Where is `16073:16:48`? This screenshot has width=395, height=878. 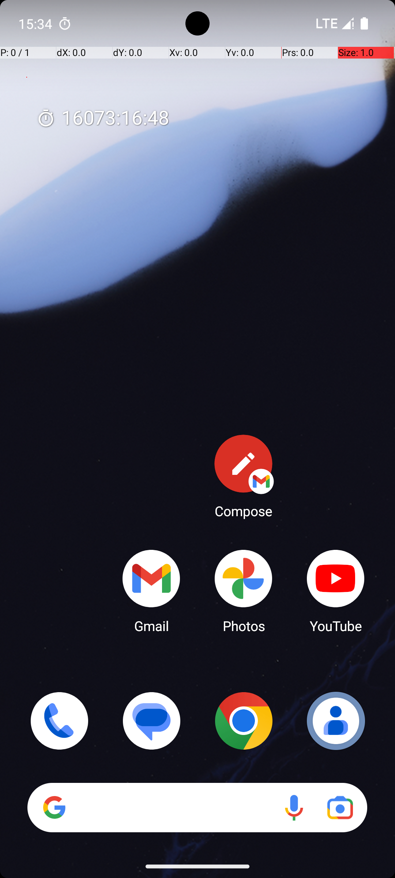
16073:16:48 is located at coordinates (103, 119).